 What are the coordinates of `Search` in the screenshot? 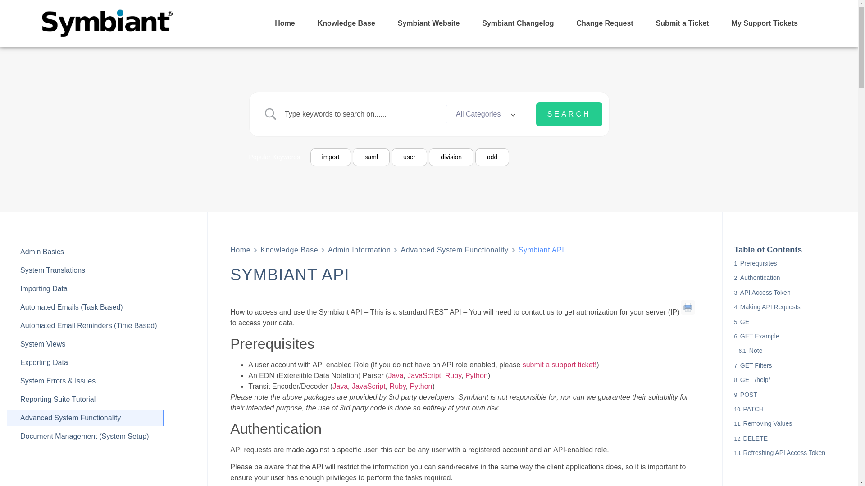 It's located at (569, 114).